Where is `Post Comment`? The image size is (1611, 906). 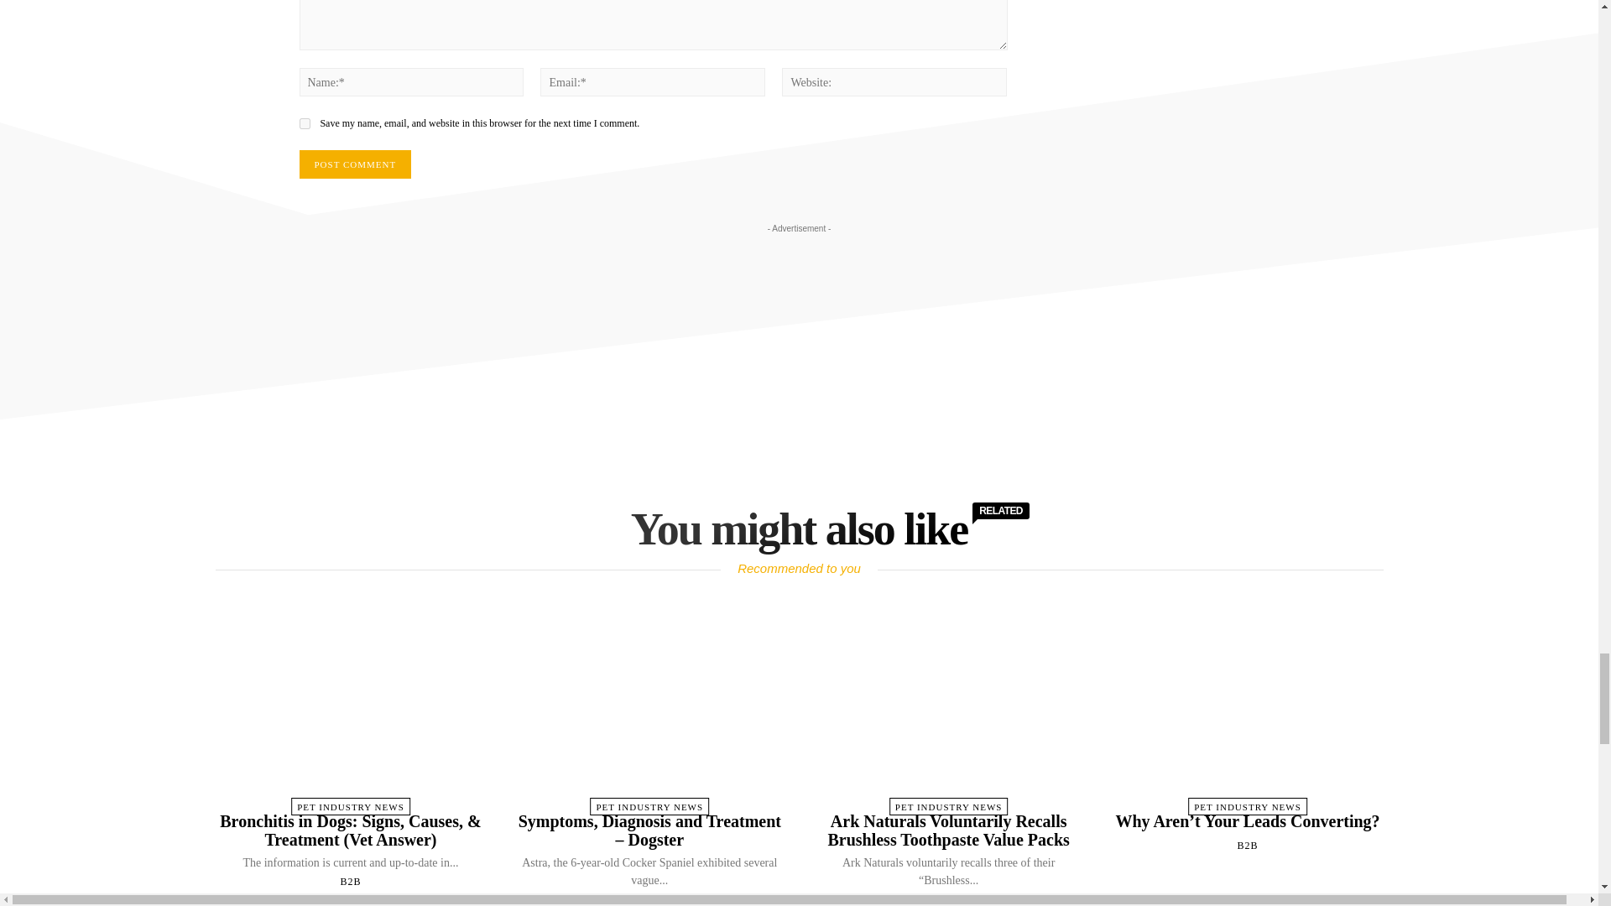
Post Comment is located at coordinates (354, 164).